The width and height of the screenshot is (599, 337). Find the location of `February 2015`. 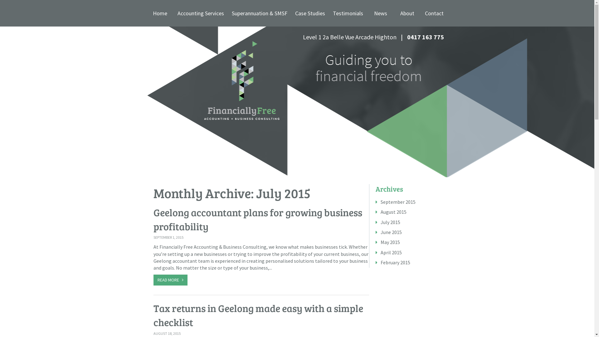

February 2015 is located at coordinates (396, 262).